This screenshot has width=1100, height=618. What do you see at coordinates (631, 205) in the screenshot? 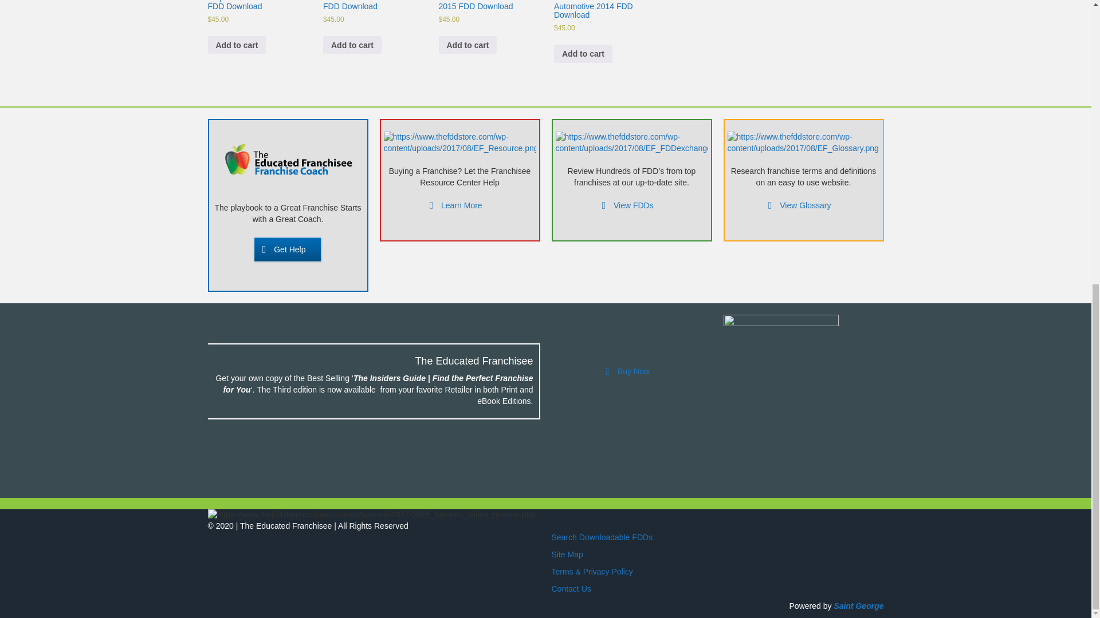
I see `View FDDs` at bounding box center [631, 205].